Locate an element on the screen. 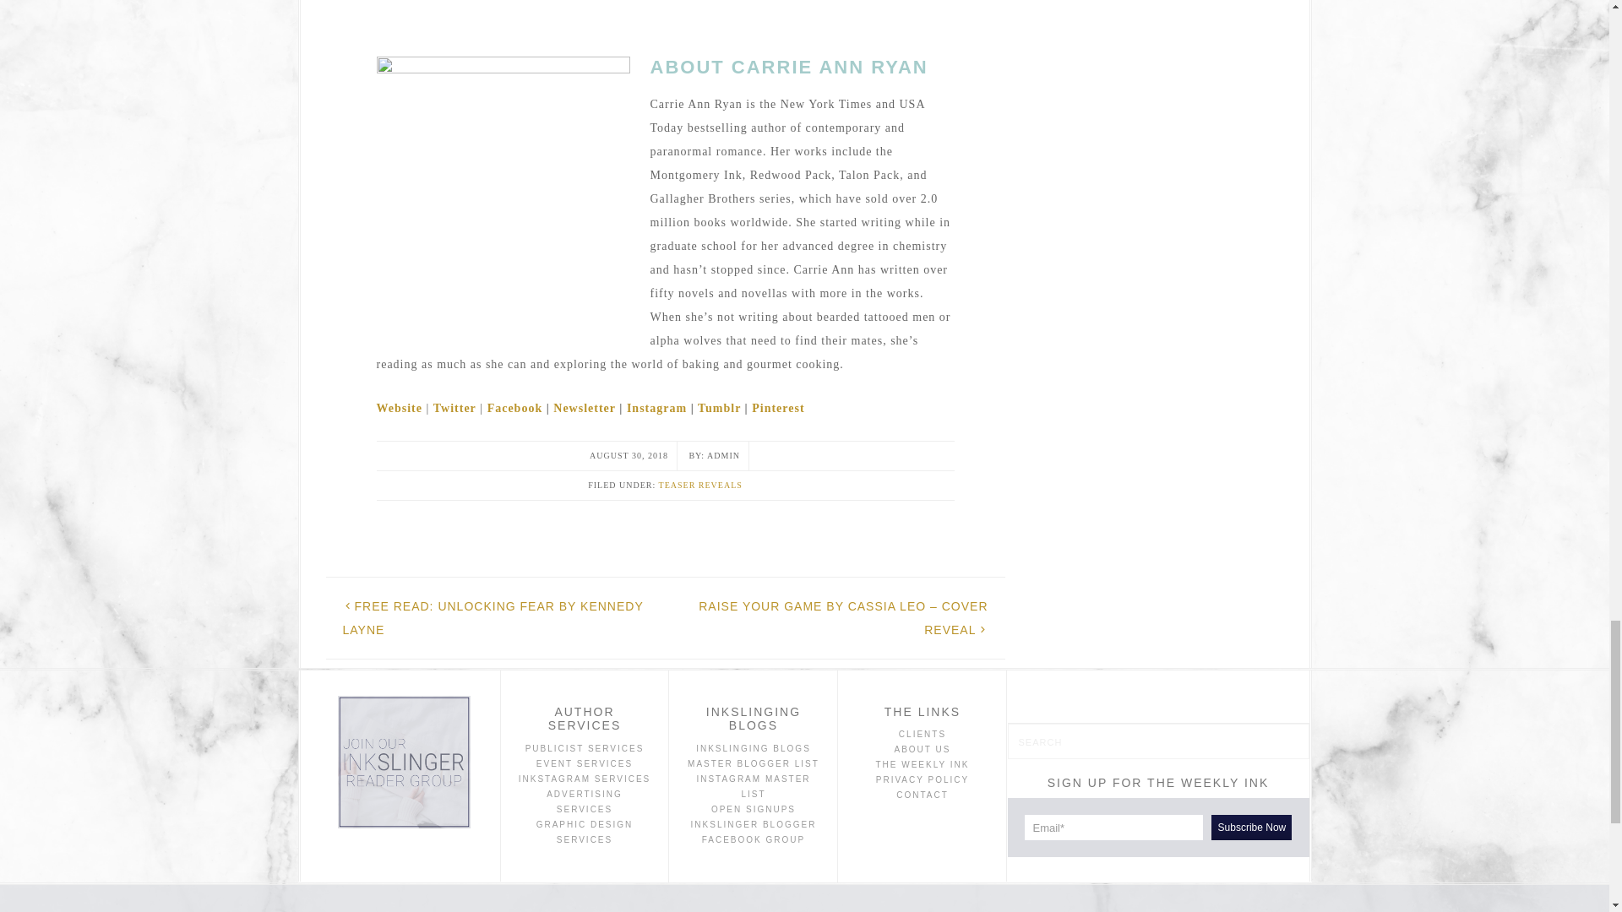 The height and width of the screenshot is (912, 1622). Twitter is located at coordinates (454, 409).